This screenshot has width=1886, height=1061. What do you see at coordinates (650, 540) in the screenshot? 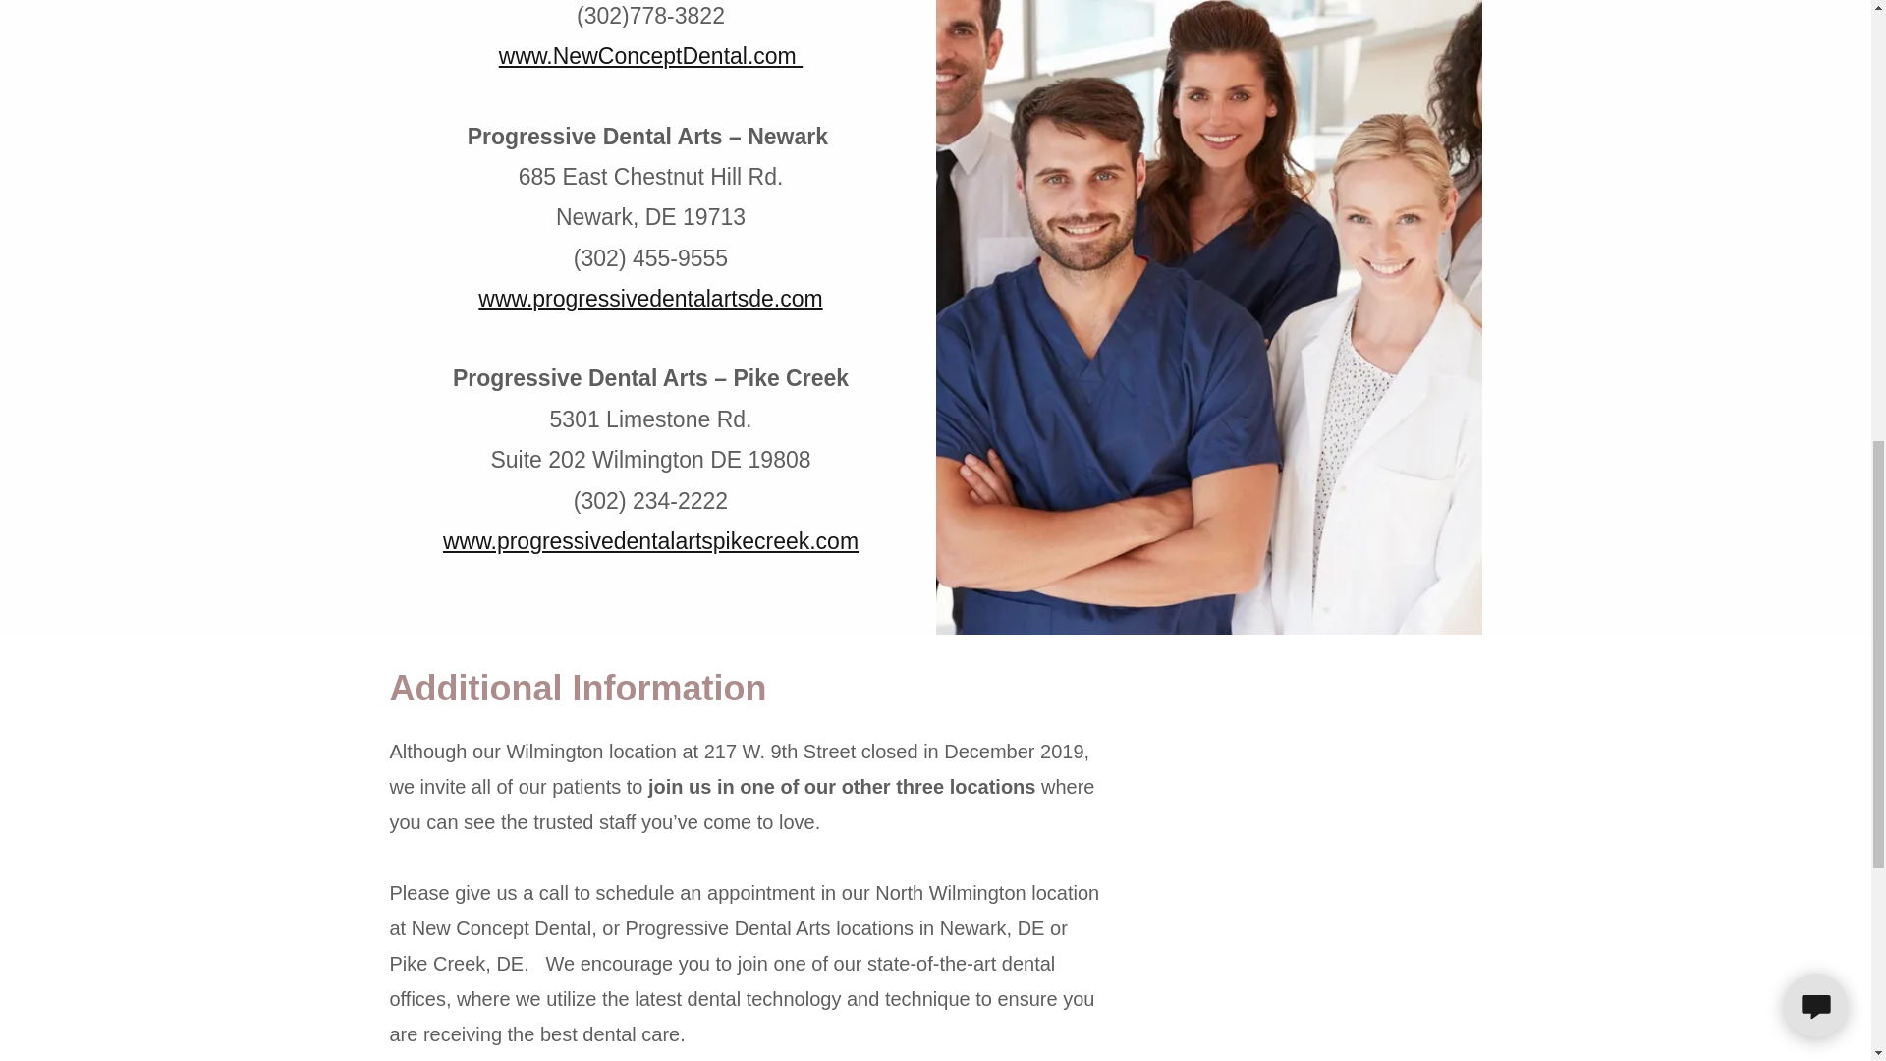
I see `www.progressivedentalartspikecreek.com` at bounding box center [650, 540].